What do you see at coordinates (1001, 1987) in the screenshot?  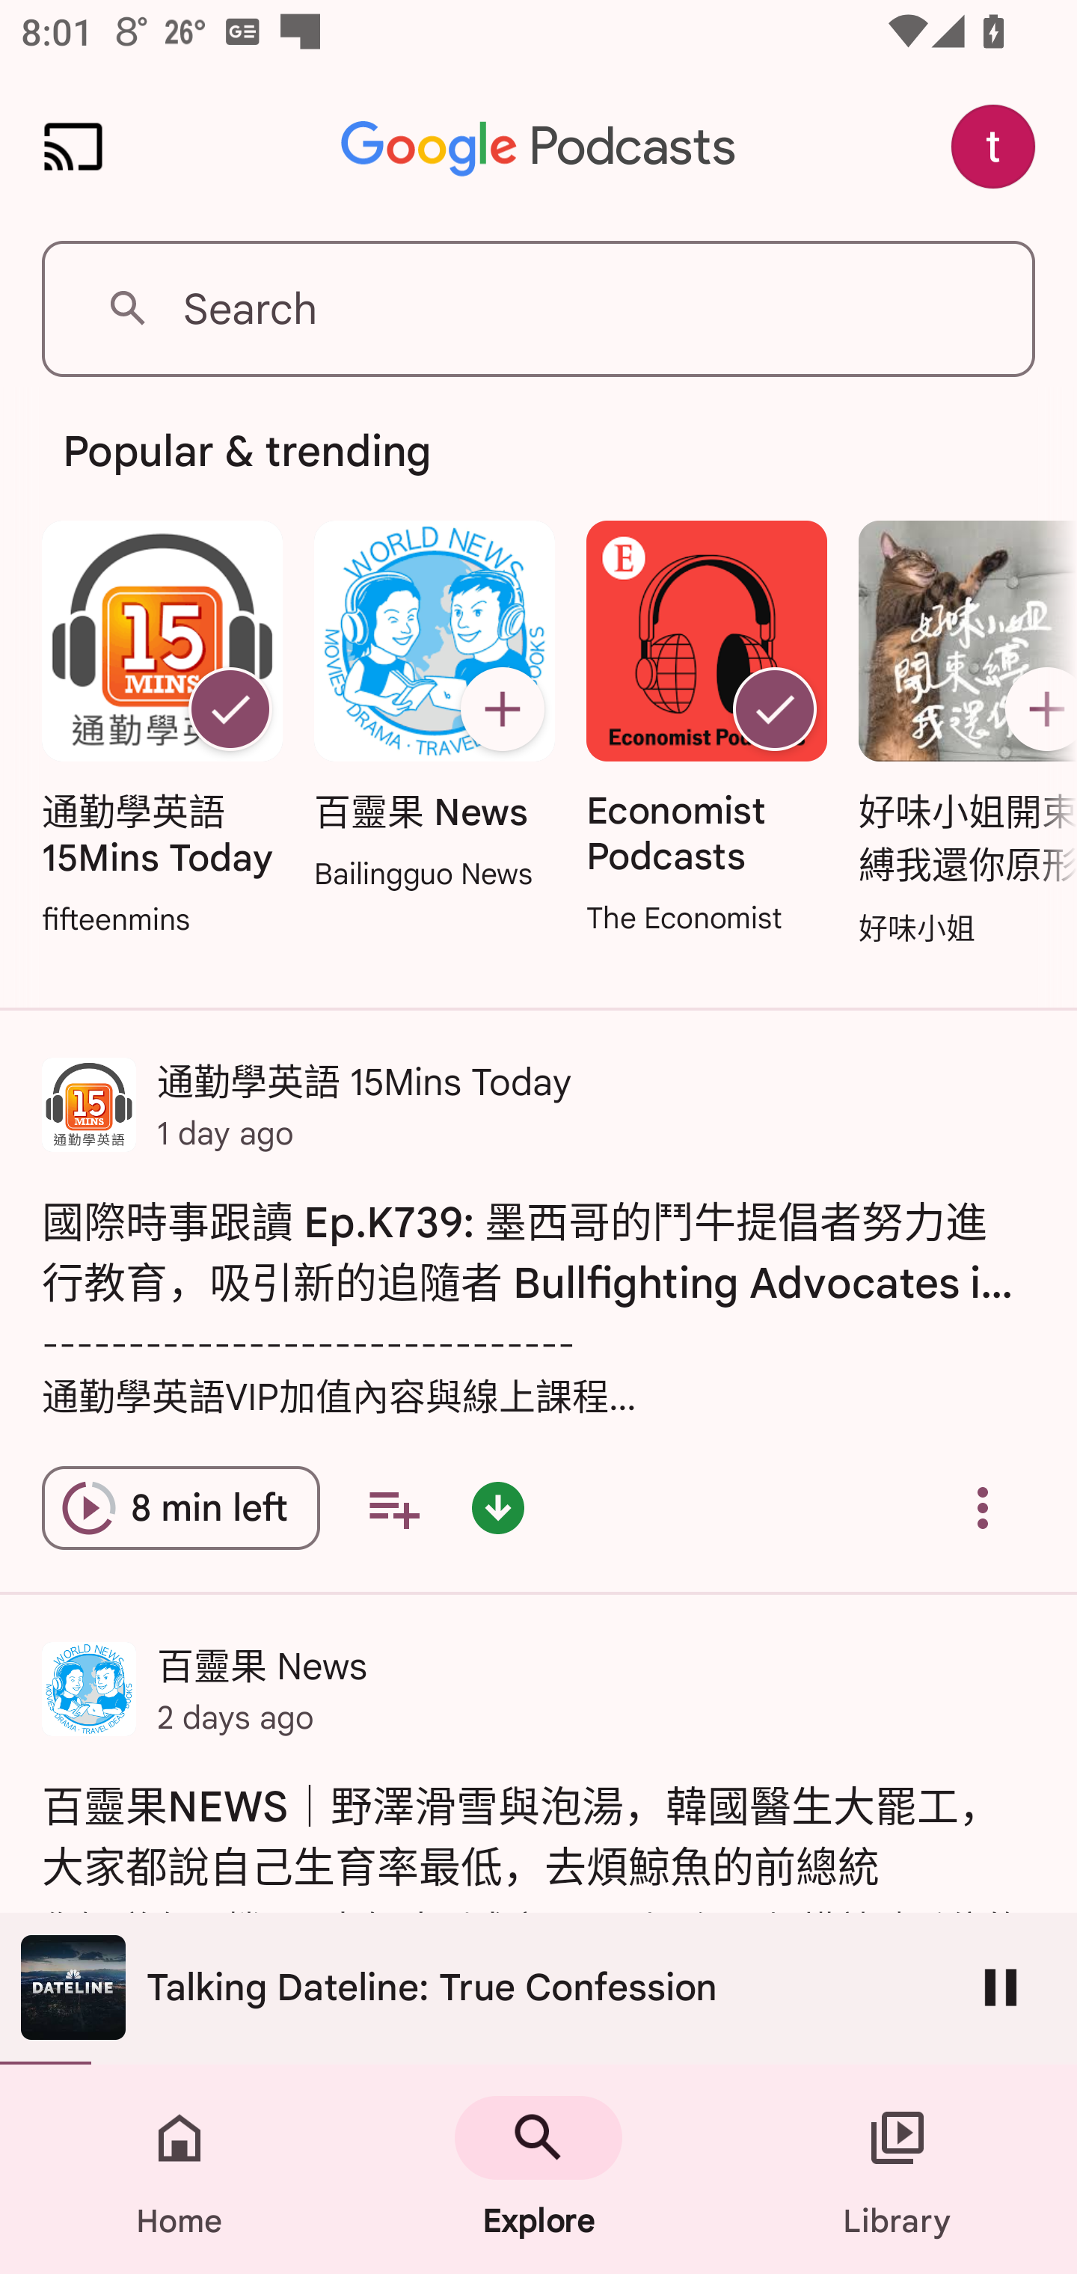 I see `Pause` at bounding box center [1001, 1987].